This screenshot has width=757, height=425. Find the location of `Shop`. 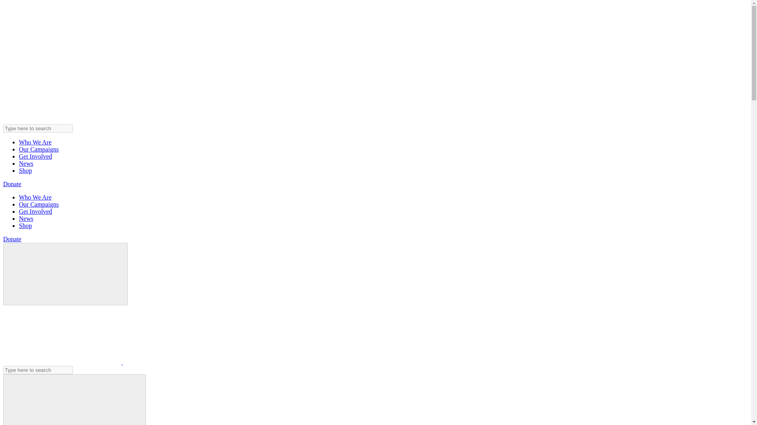

Shop is located at coordinates (25, 170).